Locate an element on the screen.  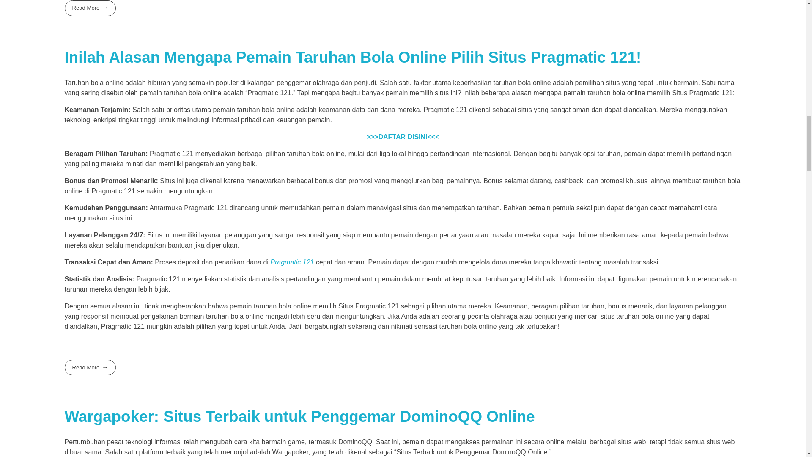
Wargapoker: Situs Terbaik untuk Penggemar DominoQQ Online is located at coordinates (299, 416).